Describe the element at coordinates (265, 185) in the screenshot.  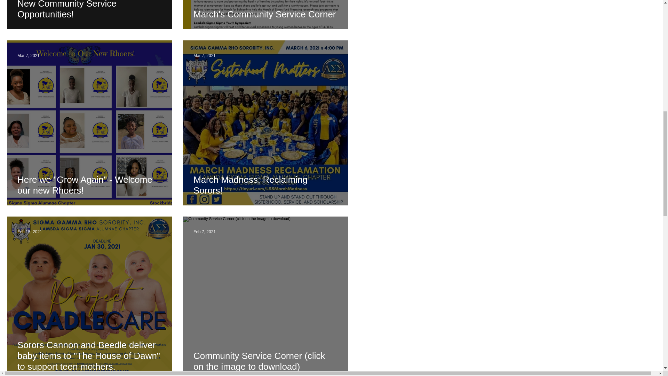
I see `March Madness; Reclaiming Sorors!` at that location.